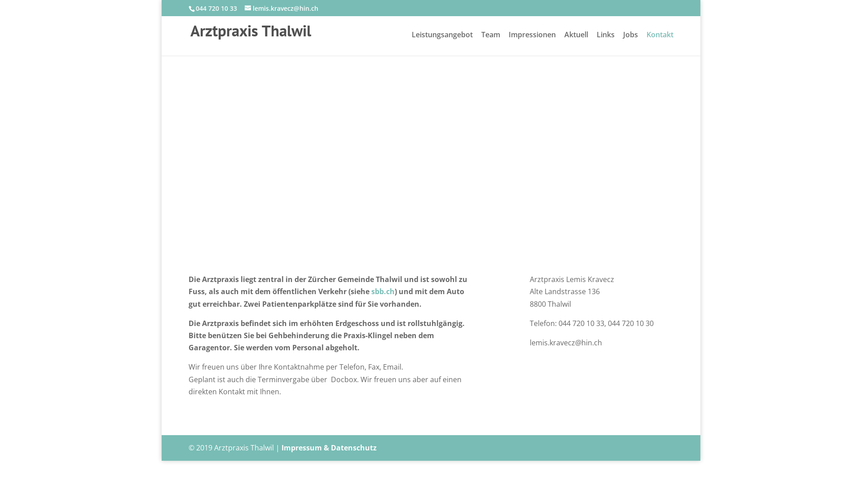 This screenshot has height=485, width=862. What do you see at coordinates (281, 8) in the screenshot?
I see `lemis.kravecz@hin.ch` at bounding box center [281, 8].